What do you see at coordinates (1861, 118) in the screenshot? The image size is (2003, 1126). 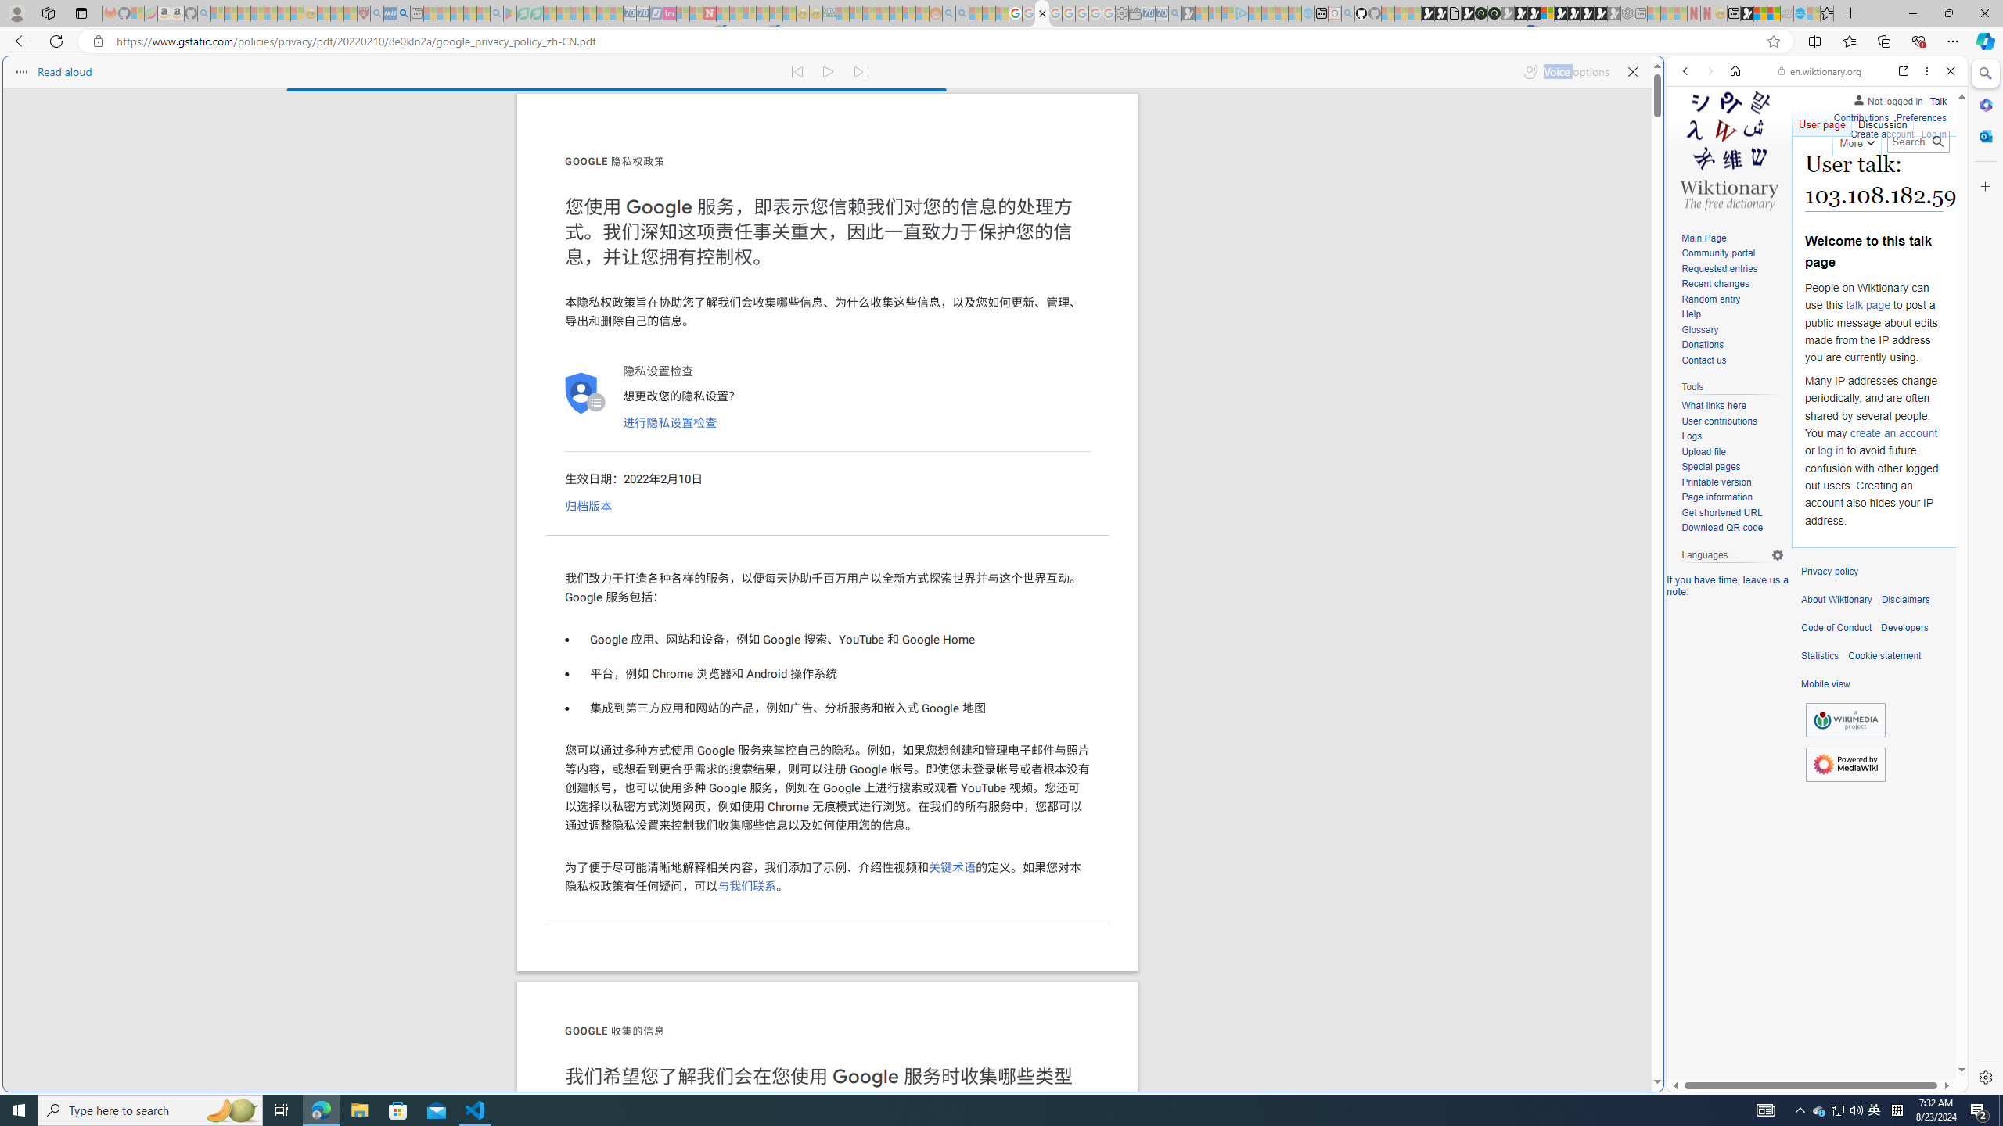 I see `Contributions` at bounding box center [1861, 118].